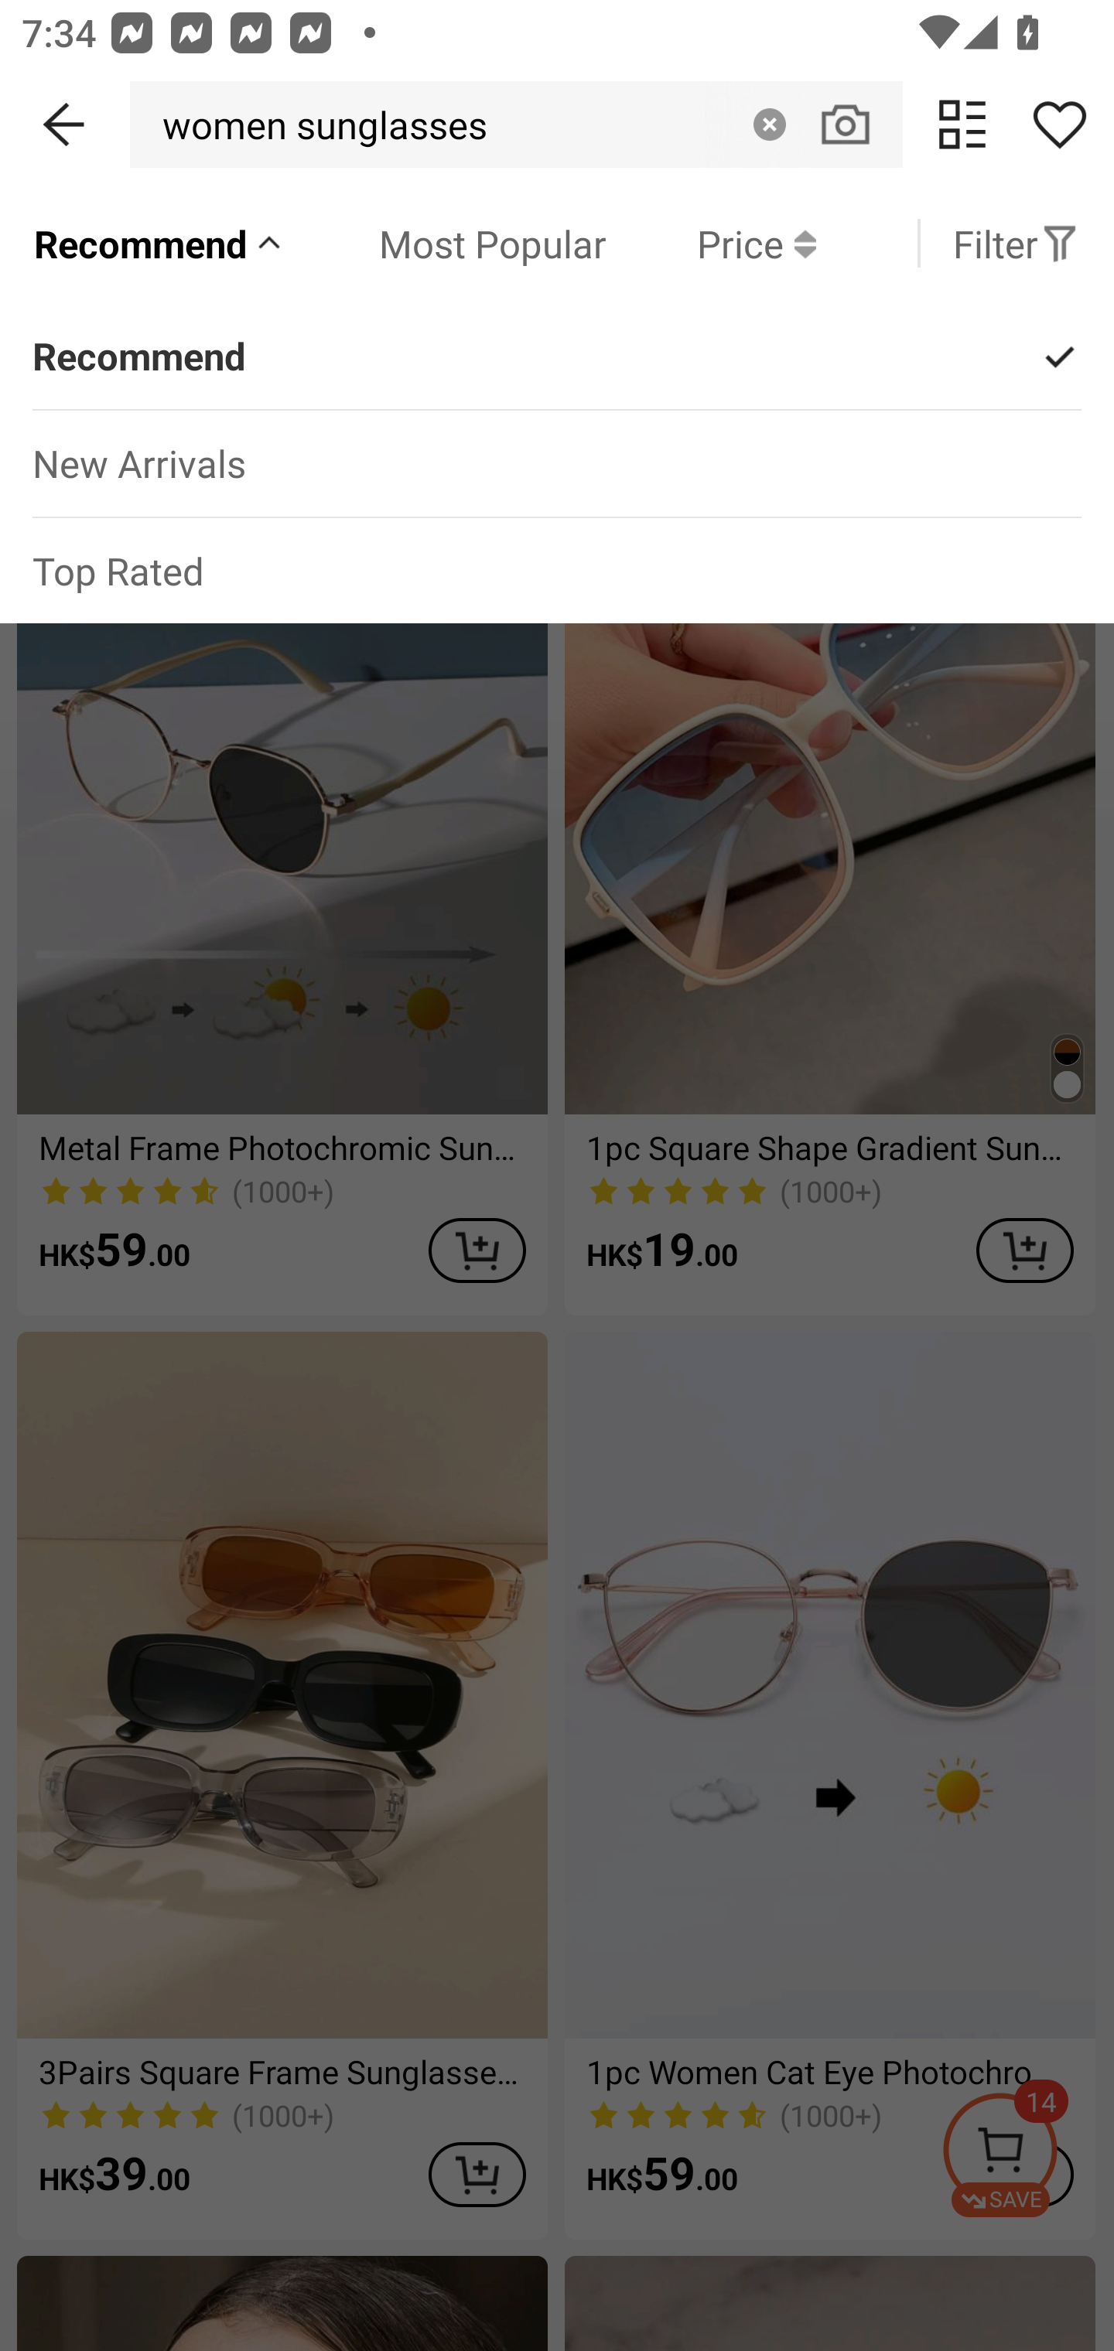 This screenshot has height=2351, width=1114. I want to click on Price, so click(711, 243).